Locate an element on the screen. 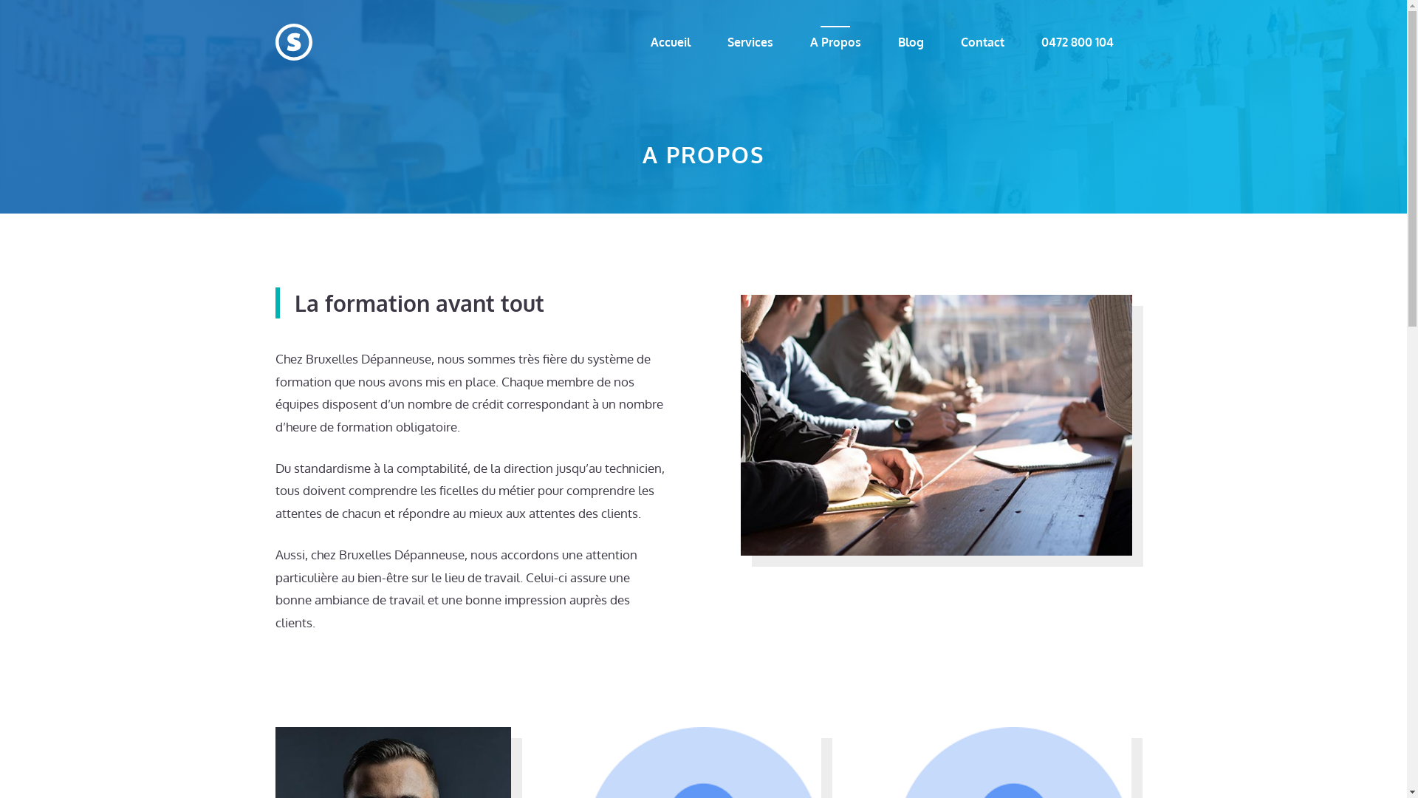  Blog is located at coordinates (910, 42).